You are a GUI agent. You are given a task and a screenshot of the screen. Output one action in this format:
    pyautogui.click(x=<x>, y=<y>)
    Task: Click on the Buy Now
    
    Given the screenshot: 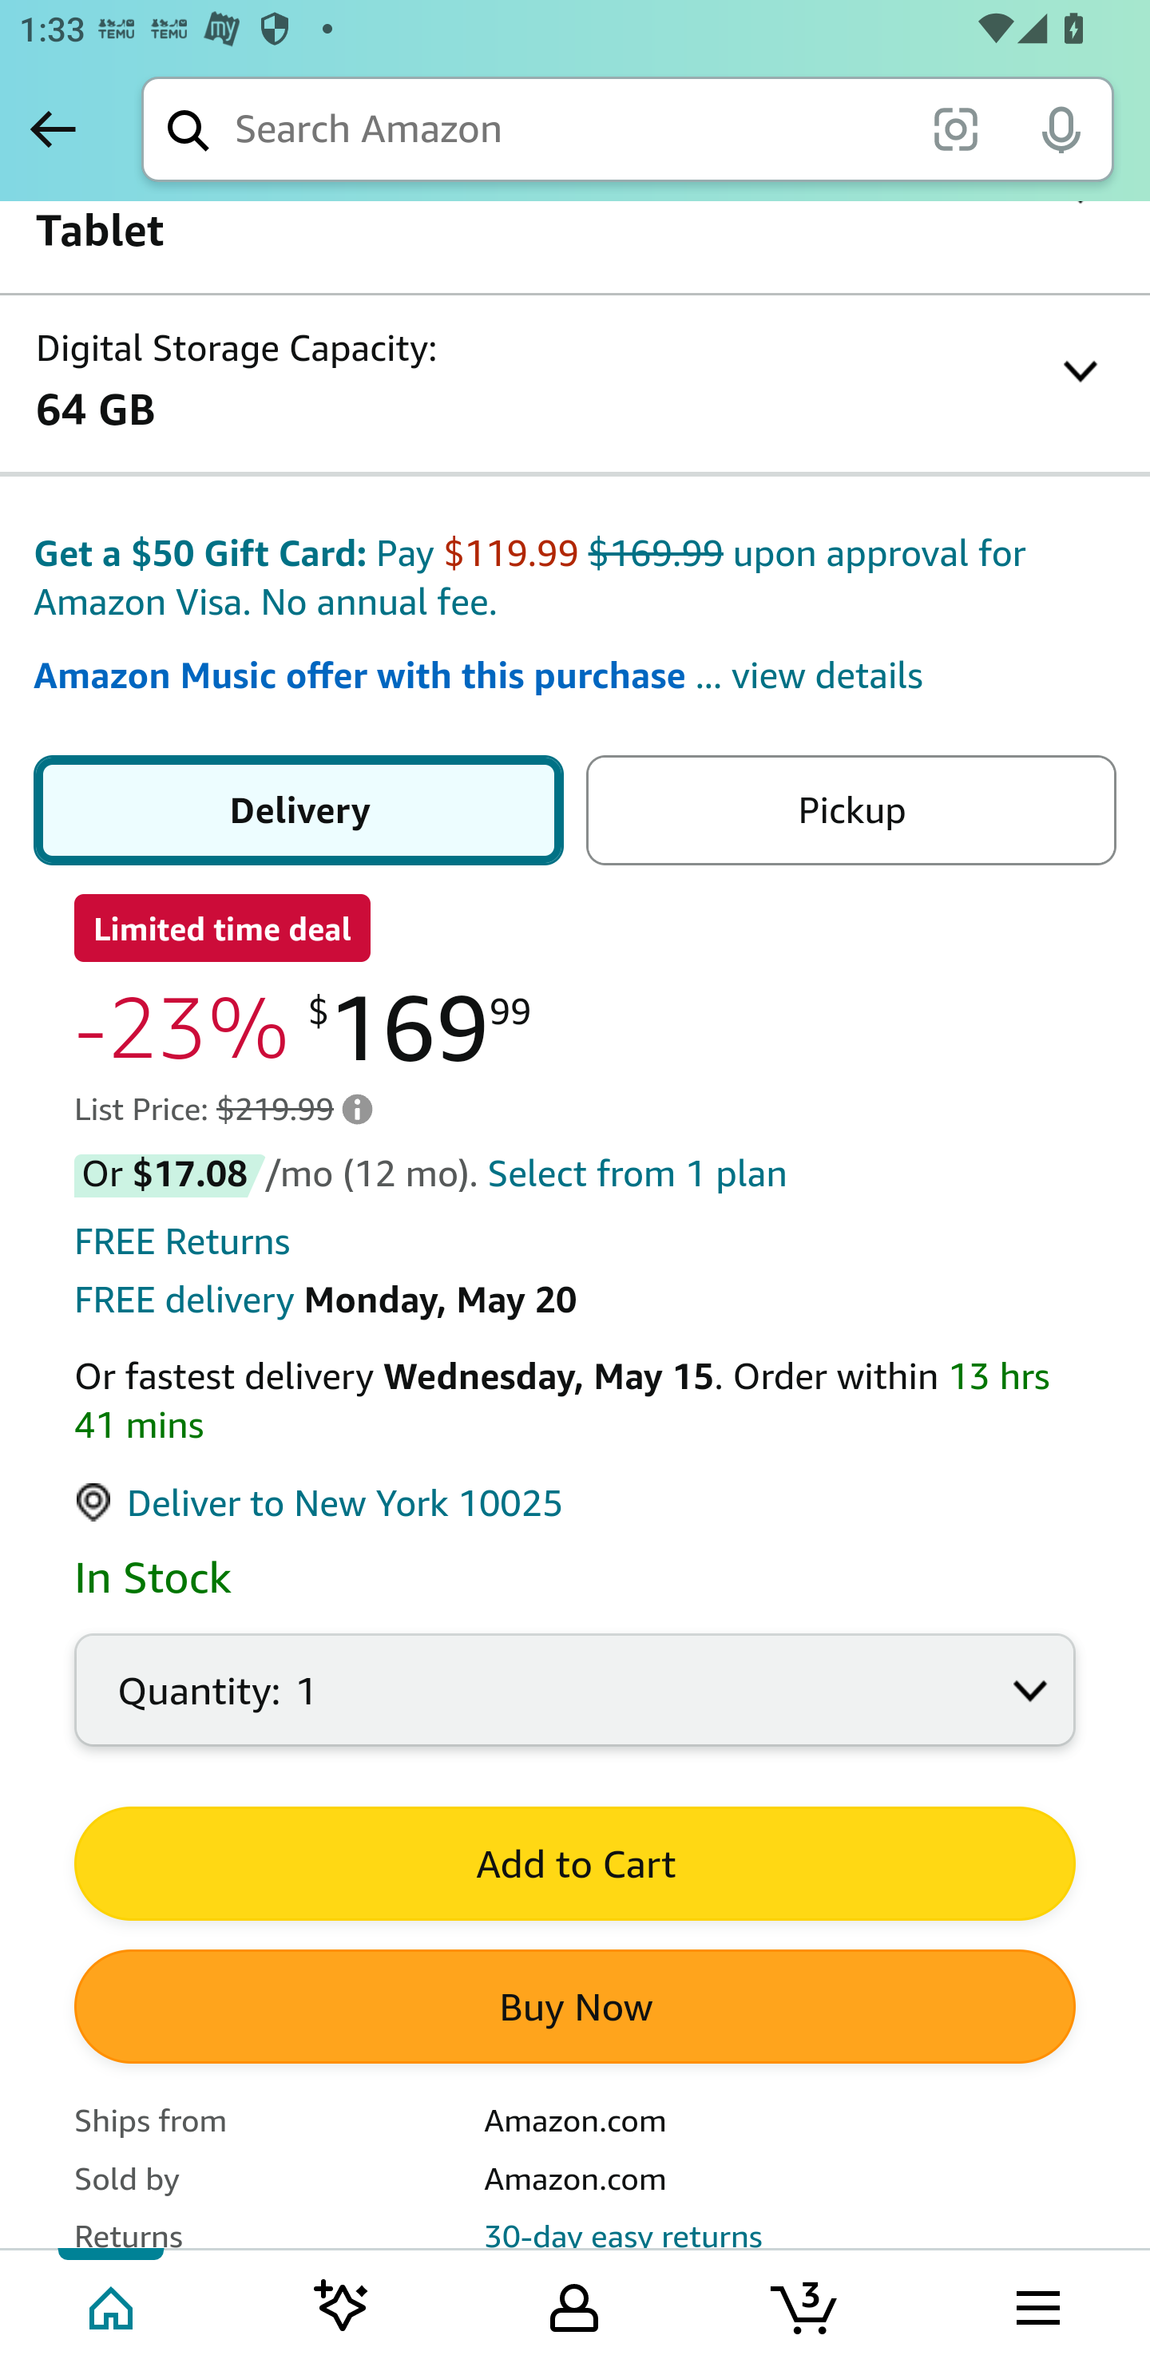 What is the action you would take?
    pyautogui.click(x=575, y=2009)
    